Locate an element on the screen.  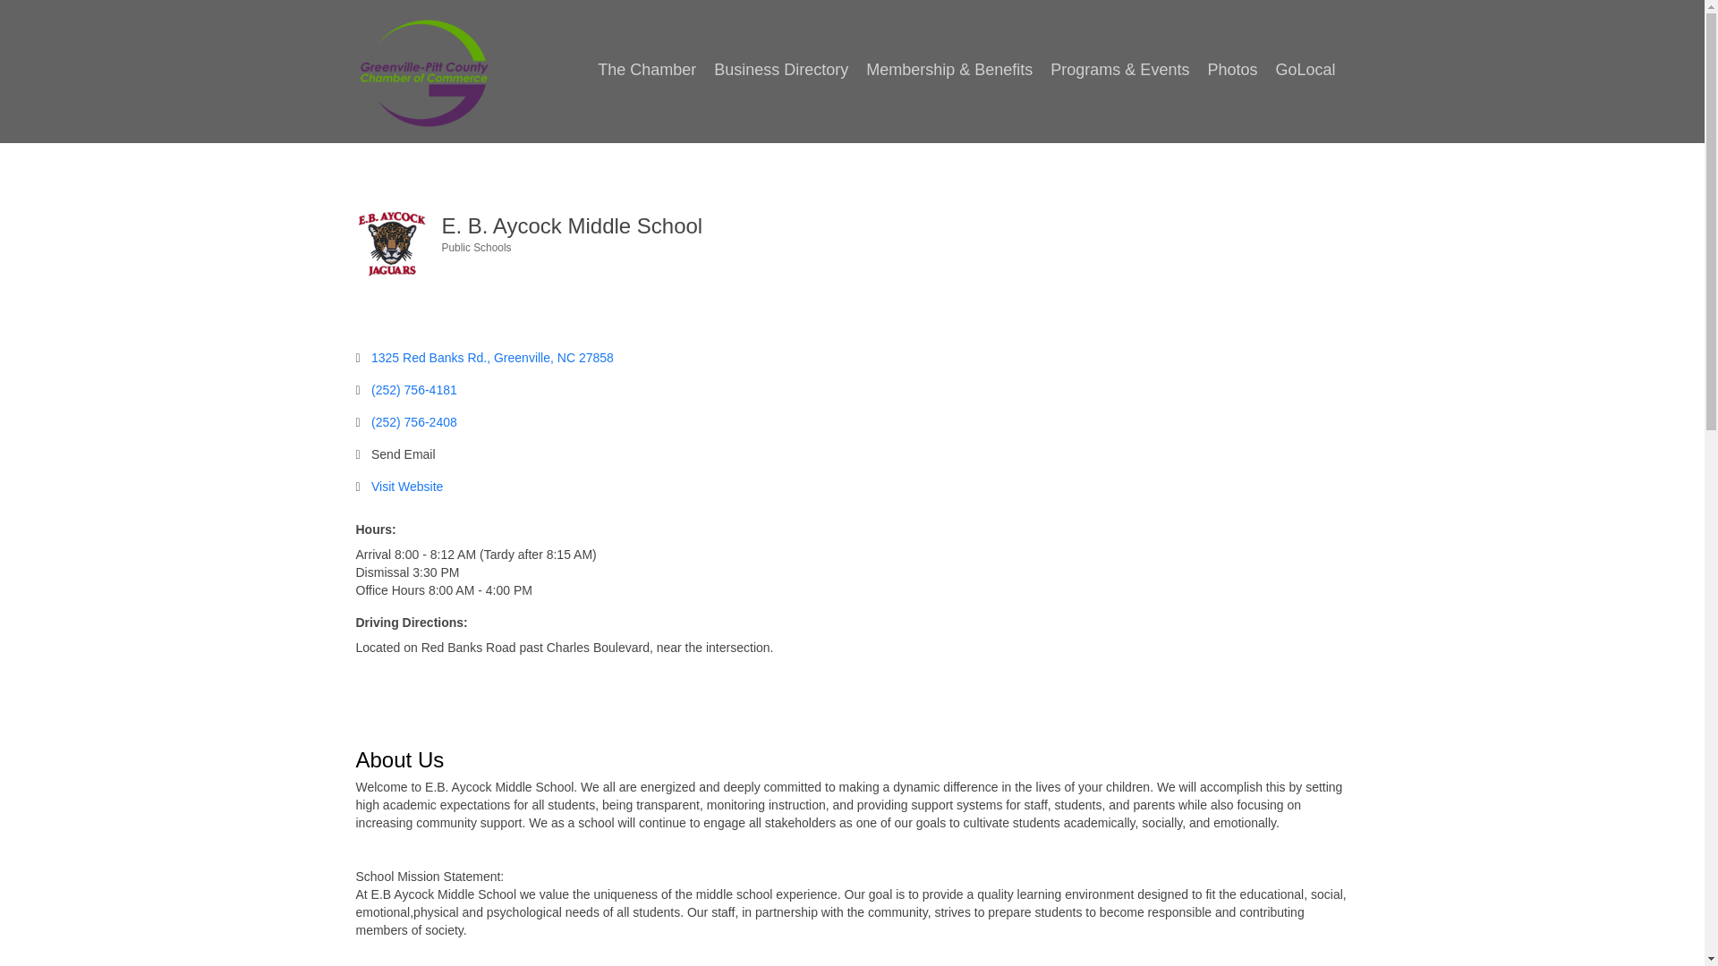
E. B. Aycock Middle School is located at coordinates (392, 242).